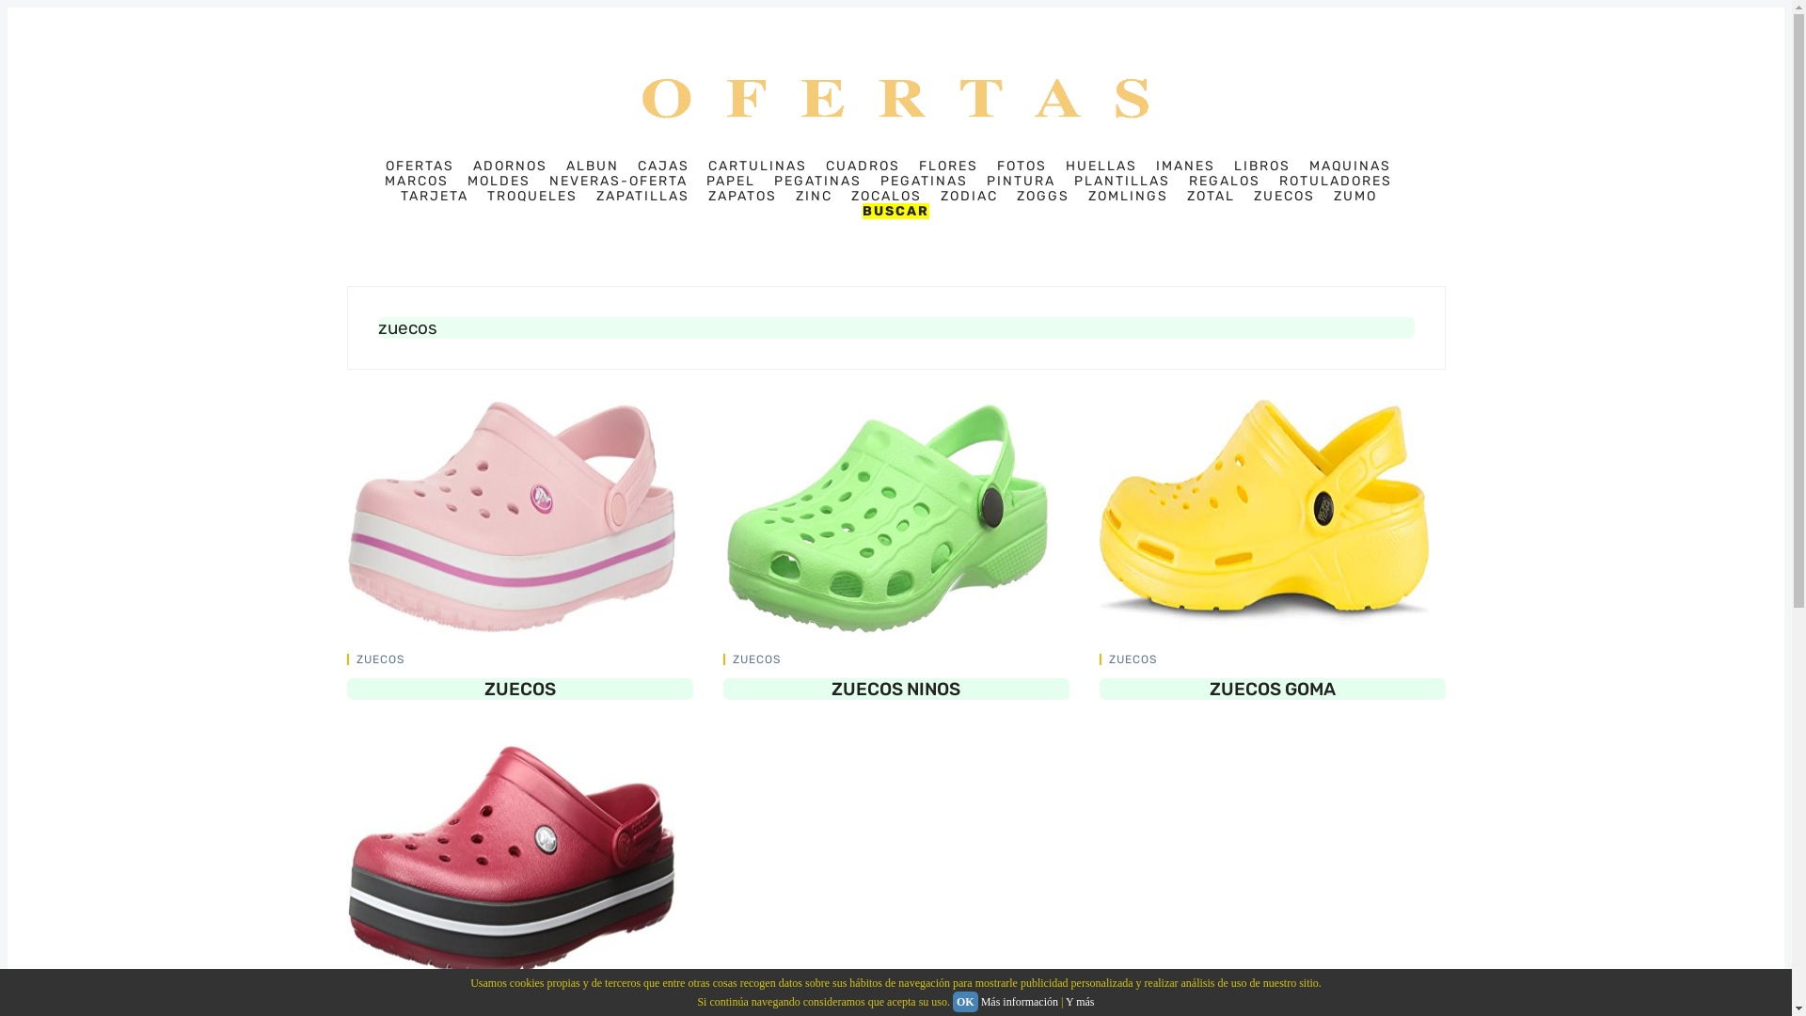 This screenshot has width=1806, height=1016. What do you see at coordinates (1262, 167) in the screenshot?
I see `LIBROS` at bounding box center [1262, 167].